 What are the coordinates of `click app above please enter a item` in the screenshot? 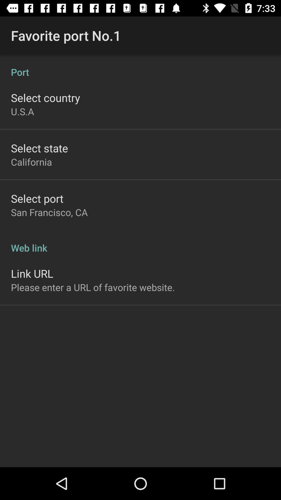 It's located at (32, 273).